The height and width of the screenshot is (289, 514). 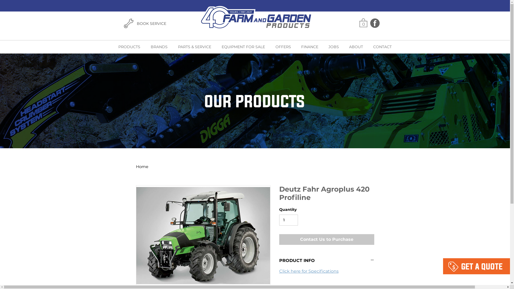 I want to click on BOOK SERVICE, so click(x=151, y=24).